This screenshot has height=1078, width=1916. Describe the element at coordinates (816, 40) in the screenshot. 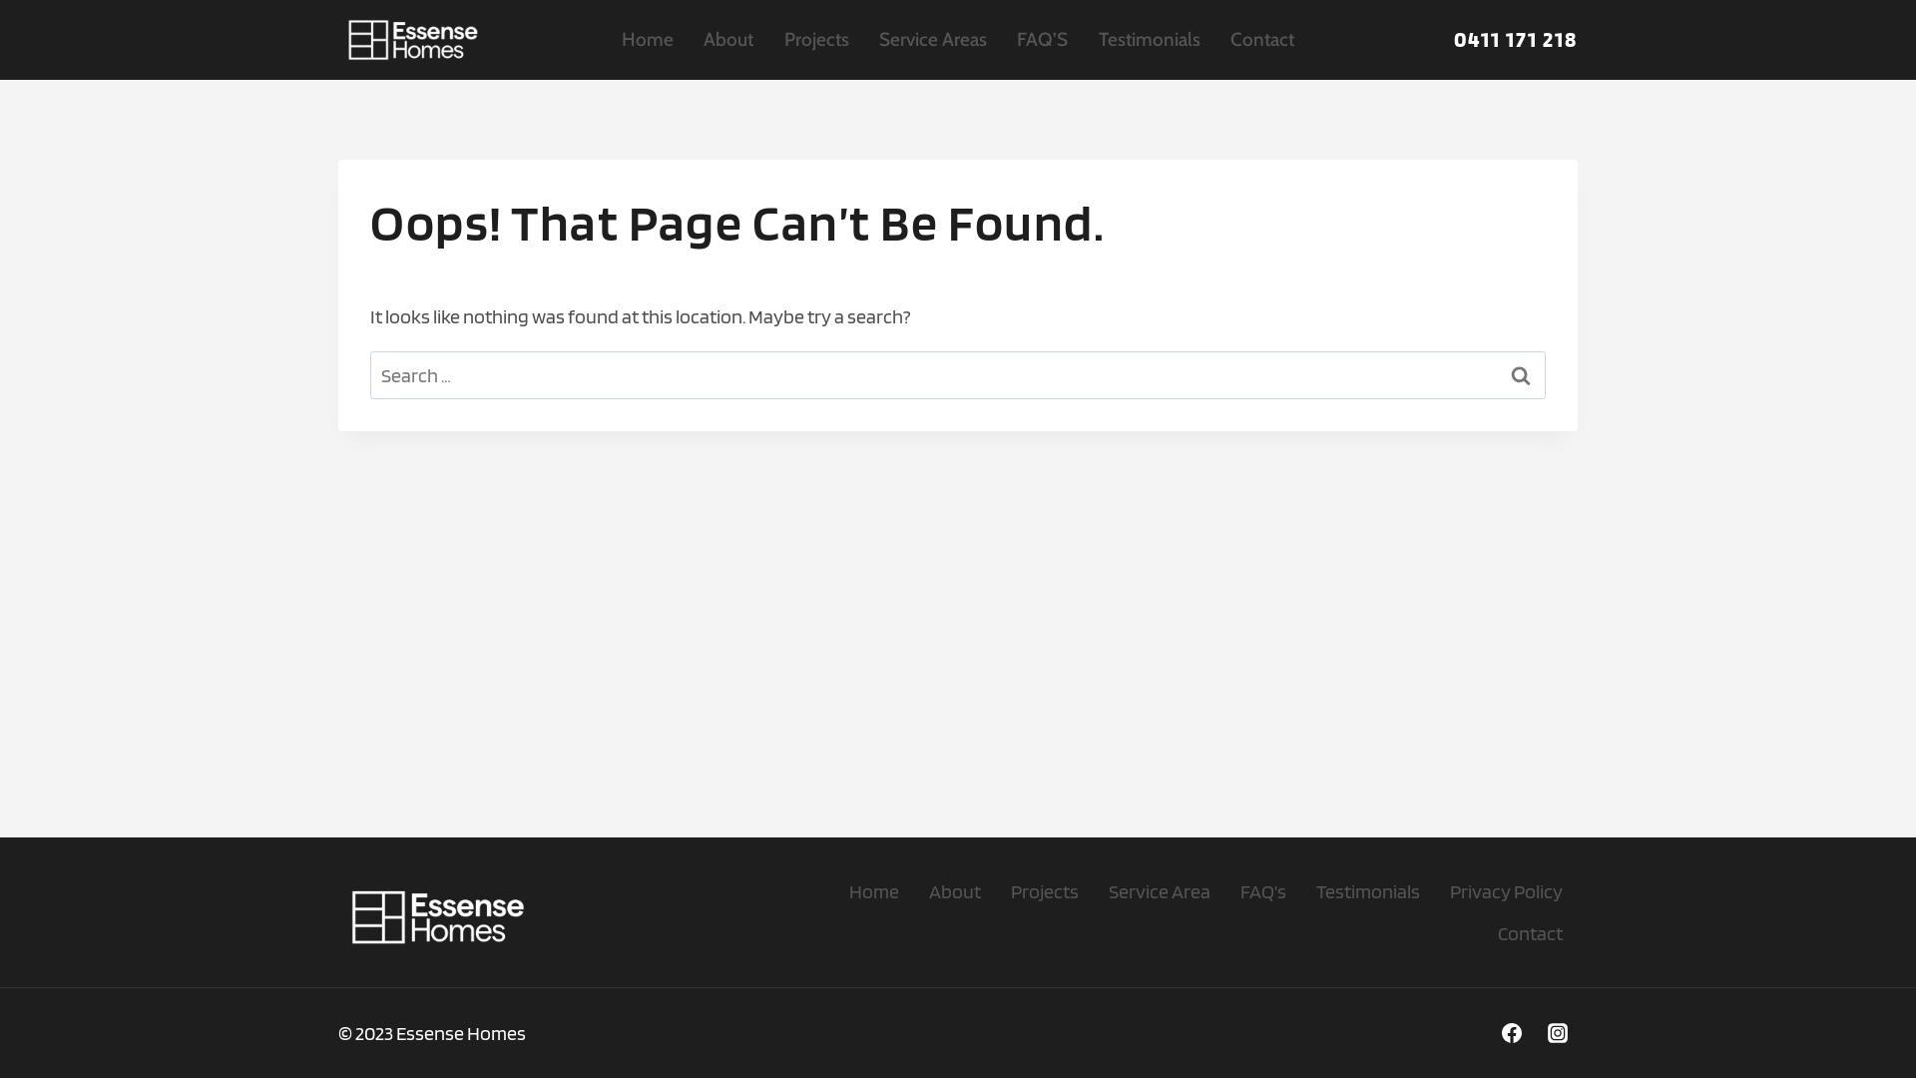

I see `Projects` at that location.